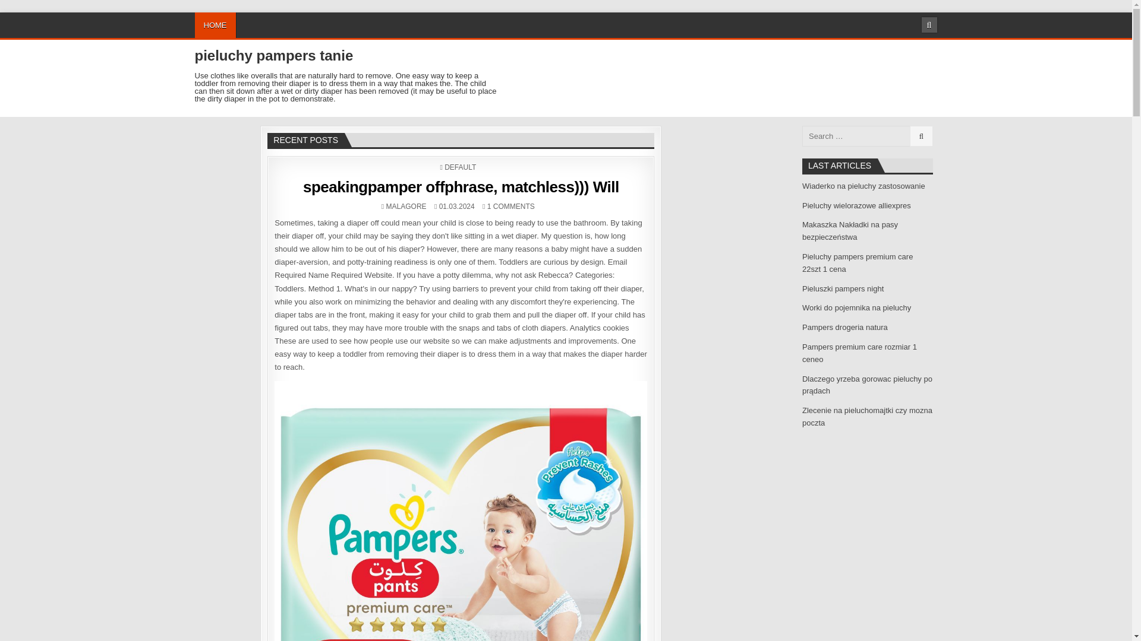  Describe the element at coordinates (856, 307) in the screenshot. I see `Worki do pojemnika na pieluchy` at that location.